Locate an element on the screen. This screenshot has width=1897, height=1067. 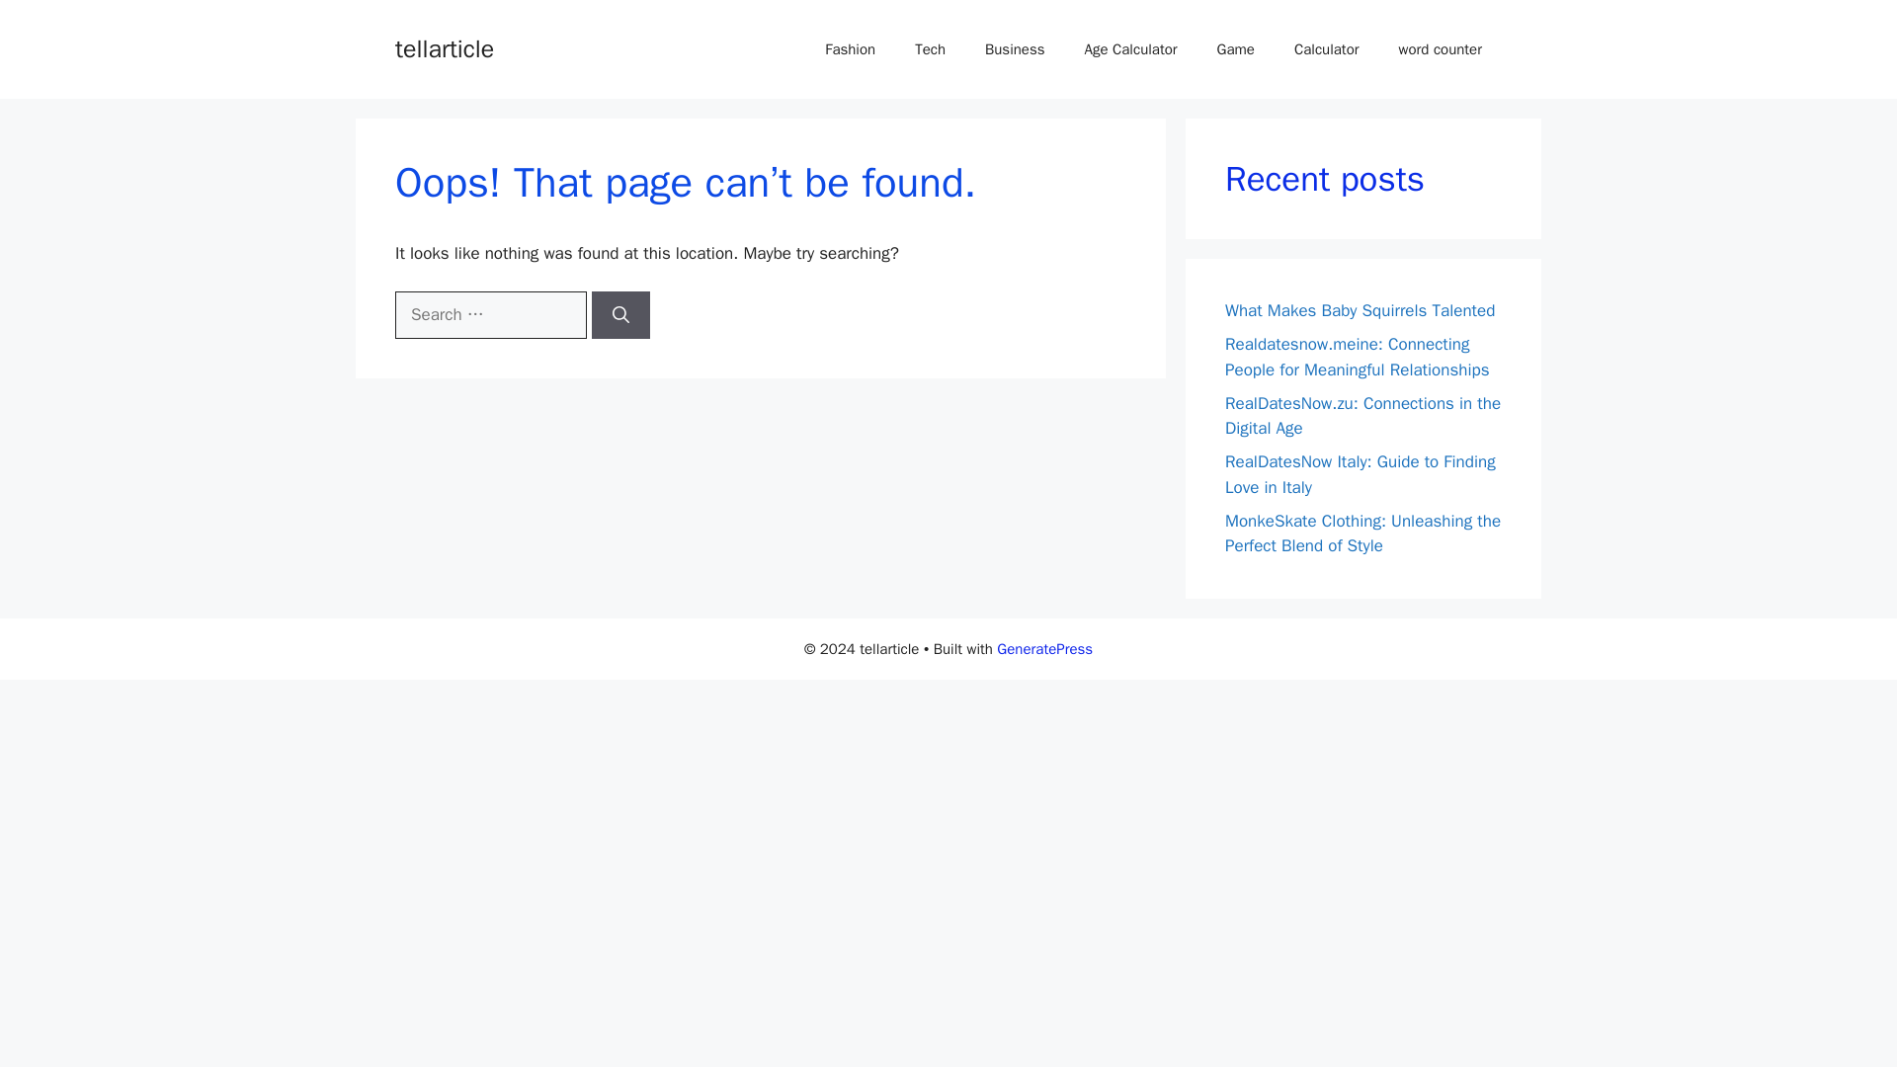
Age Calculator is located at coordinates (1130, 49).